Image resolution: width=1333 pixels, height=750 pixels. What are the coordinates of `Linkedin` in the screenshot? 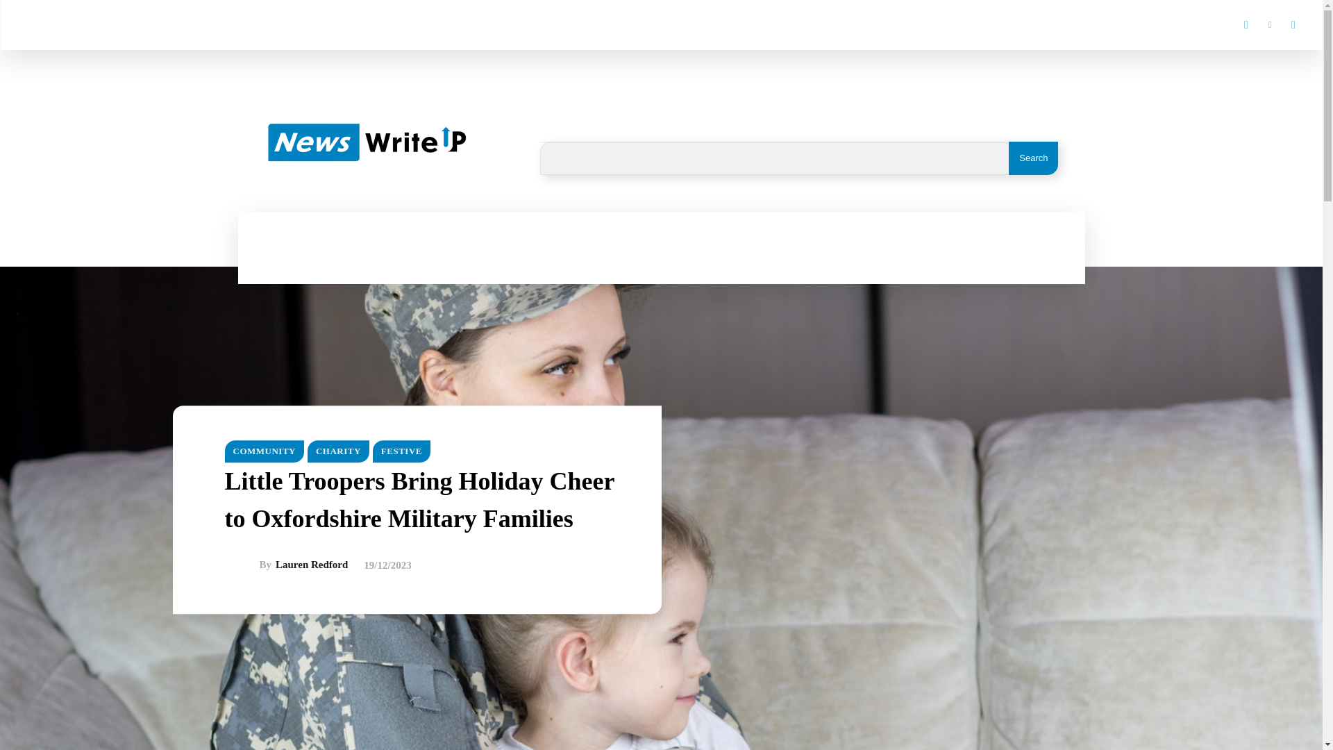 It's located at (1269, 24).